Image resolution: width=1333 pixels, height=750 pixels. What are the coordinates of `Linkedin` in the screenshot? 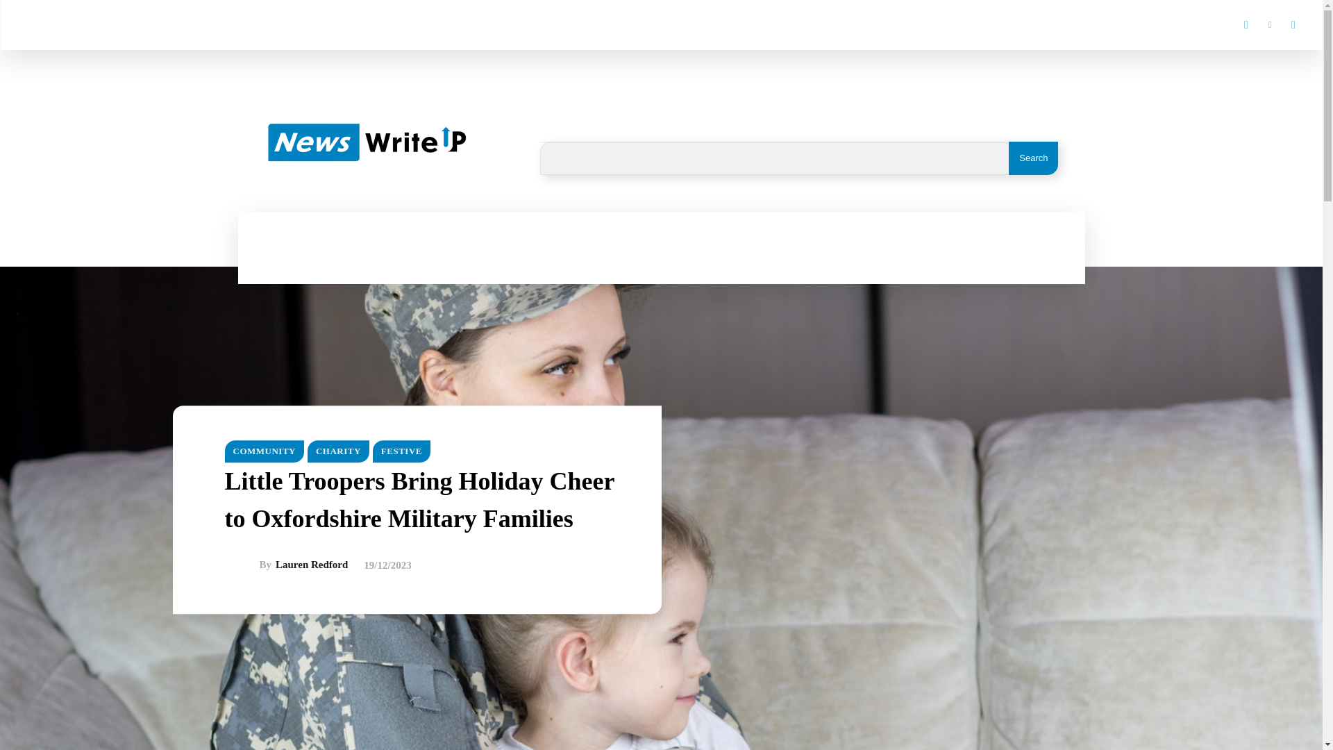 It's located at (1269, 24).